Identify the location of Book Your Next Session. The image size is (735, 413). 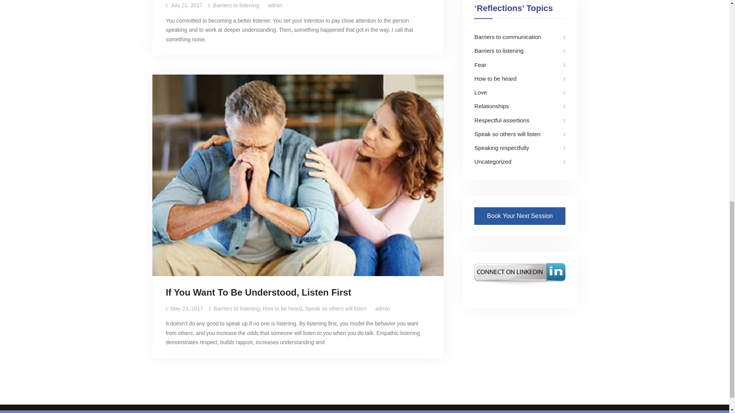
(519, 216).